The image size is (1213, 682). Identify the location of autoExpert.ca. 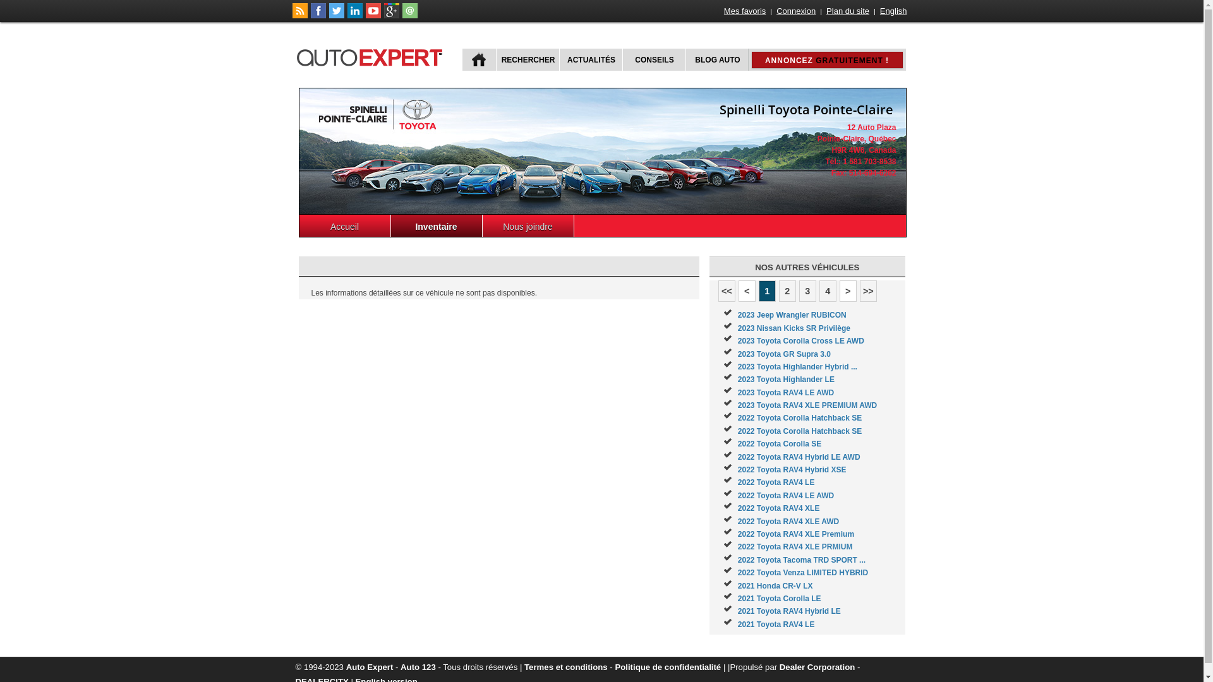
(372, 56).